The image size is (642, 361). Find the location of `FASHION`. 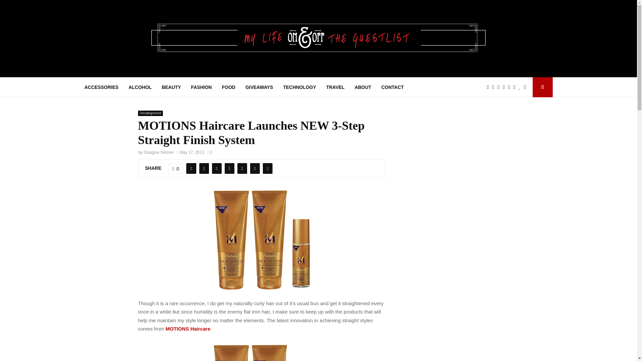

FASHION is located at coordinates (201, 87).